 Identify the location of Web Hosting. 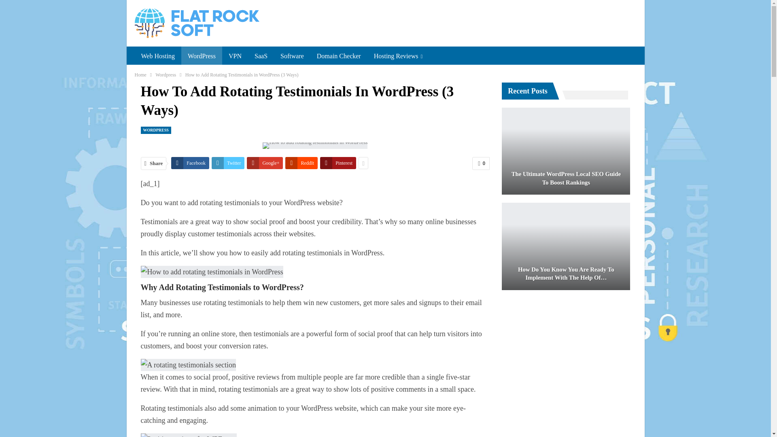
(158, 56).